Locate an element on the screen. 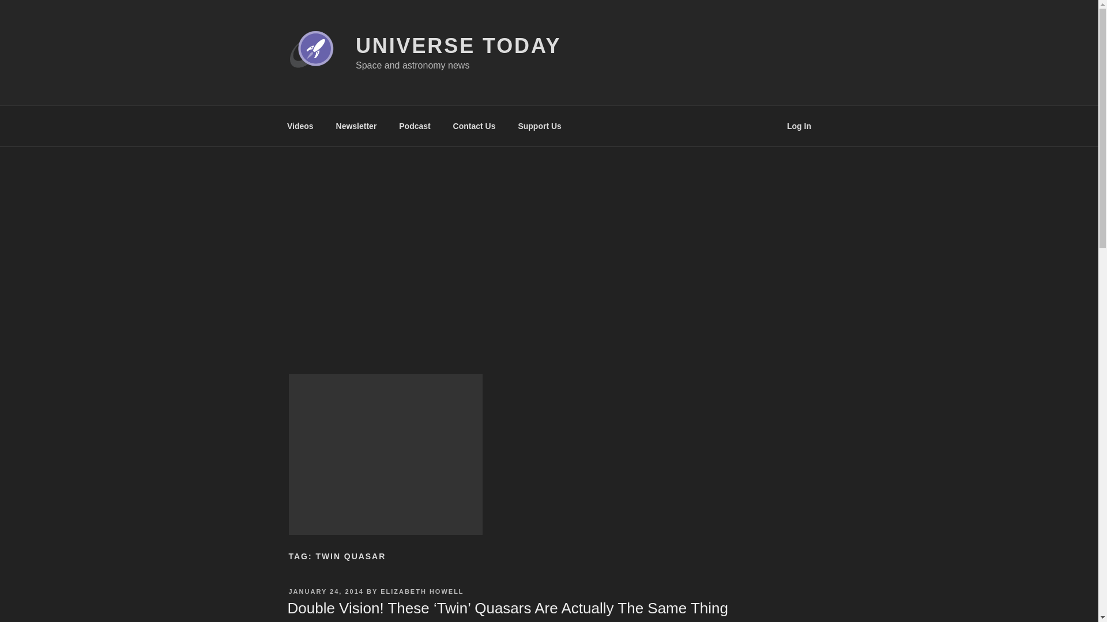  Support Us is located at coordinates (540, 126).